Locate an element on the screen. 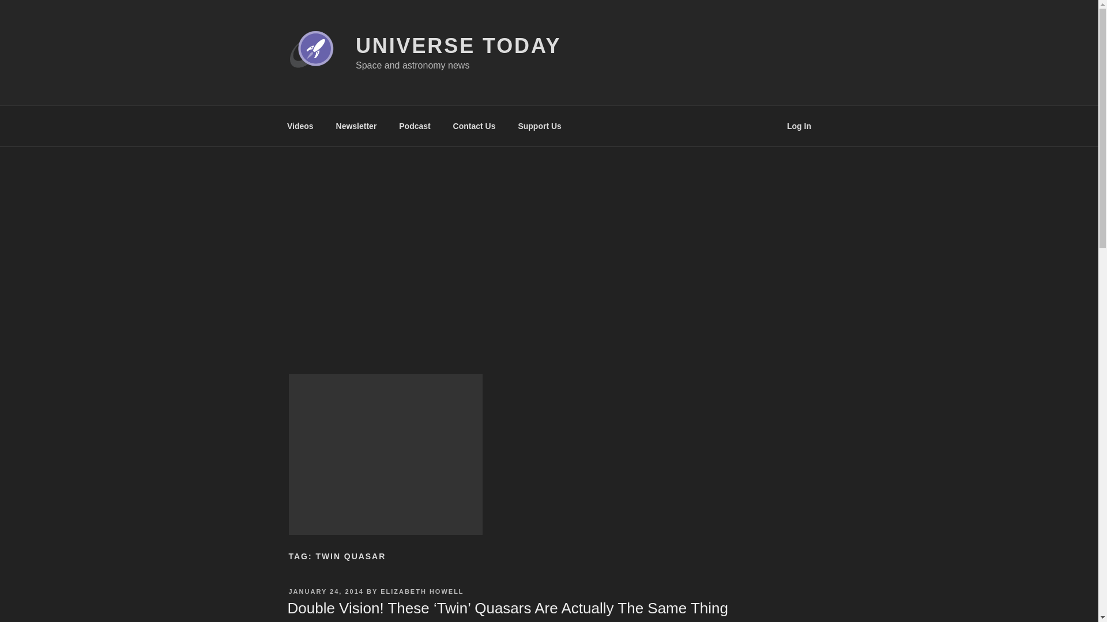  Support Us is located at coordinates (540, 126).